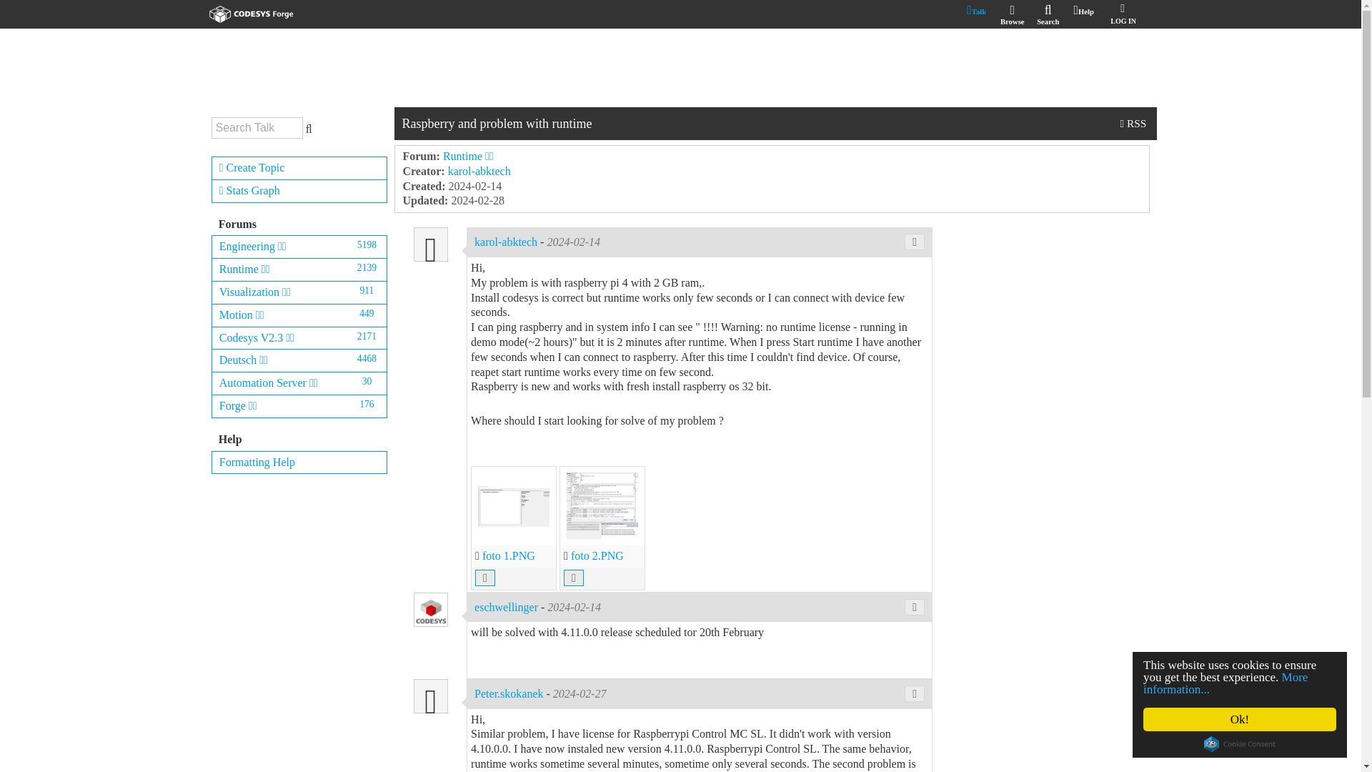 The height and width of the screenshot is (772, 1372). I want to click on Create Topic, so click(299, 168).